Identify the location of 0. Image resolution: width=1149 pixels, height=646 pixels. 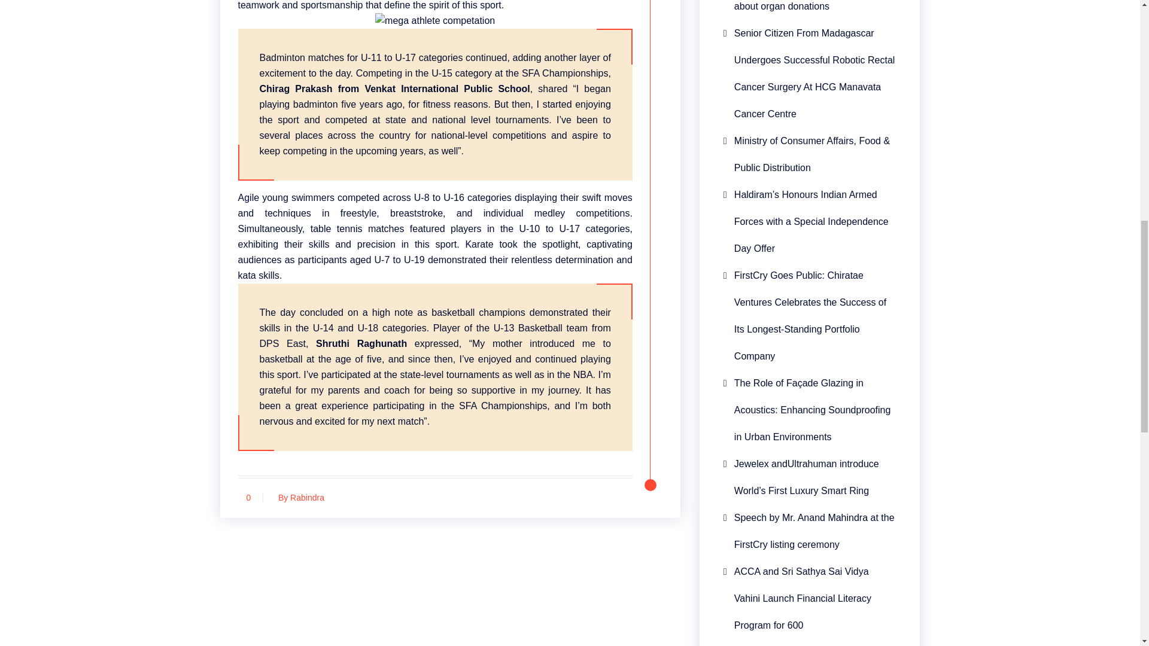
(249, 498).